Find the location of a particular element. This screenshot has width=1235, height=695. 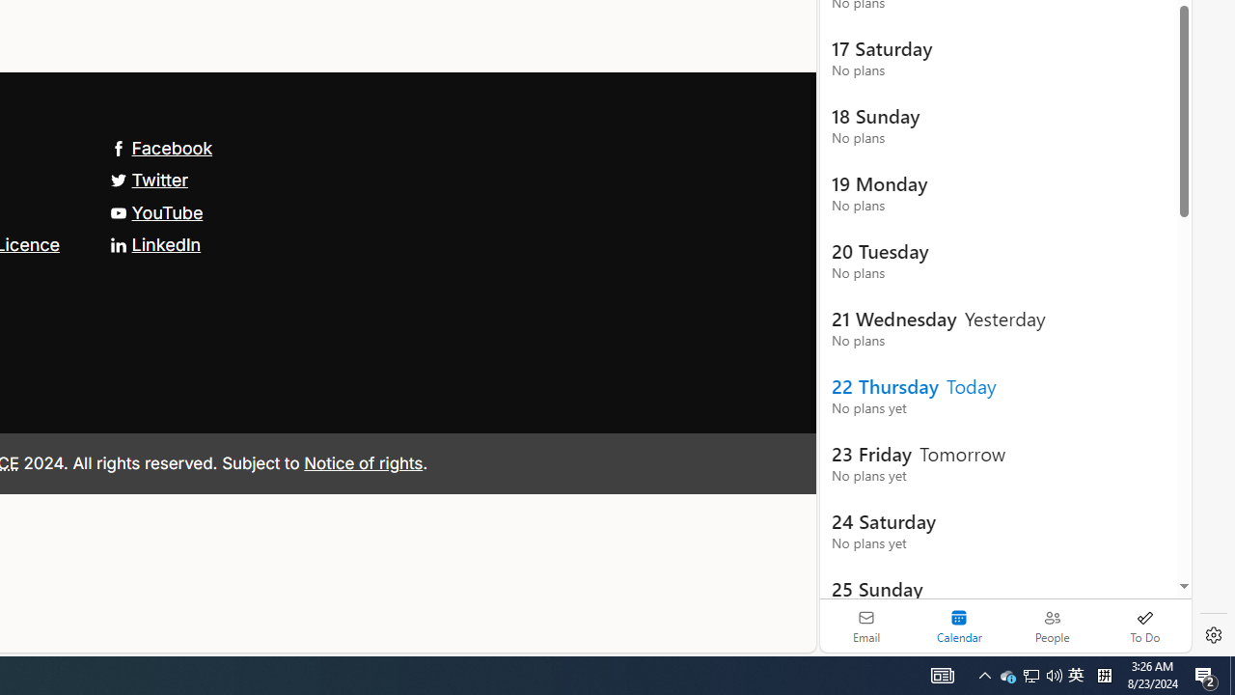

Twitter is located at coordinates (149, 180).